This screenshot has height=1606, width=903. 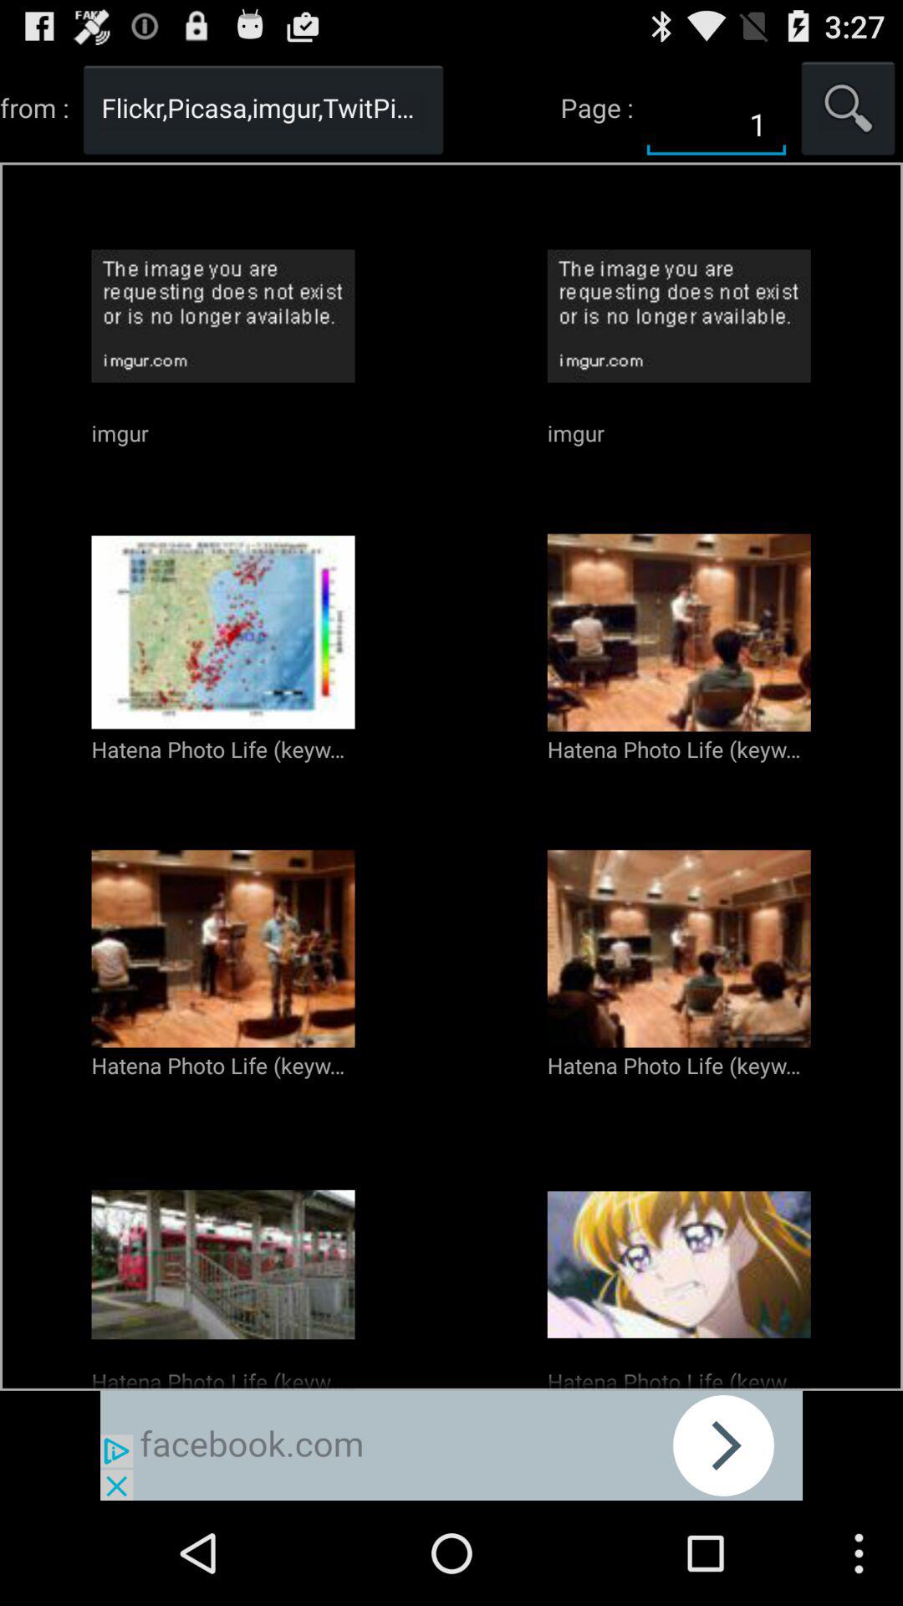 What do you see at coordinates (679, 632) in the screenshot?
I see `click the second image in the second row` at bounding box center [679, 632].